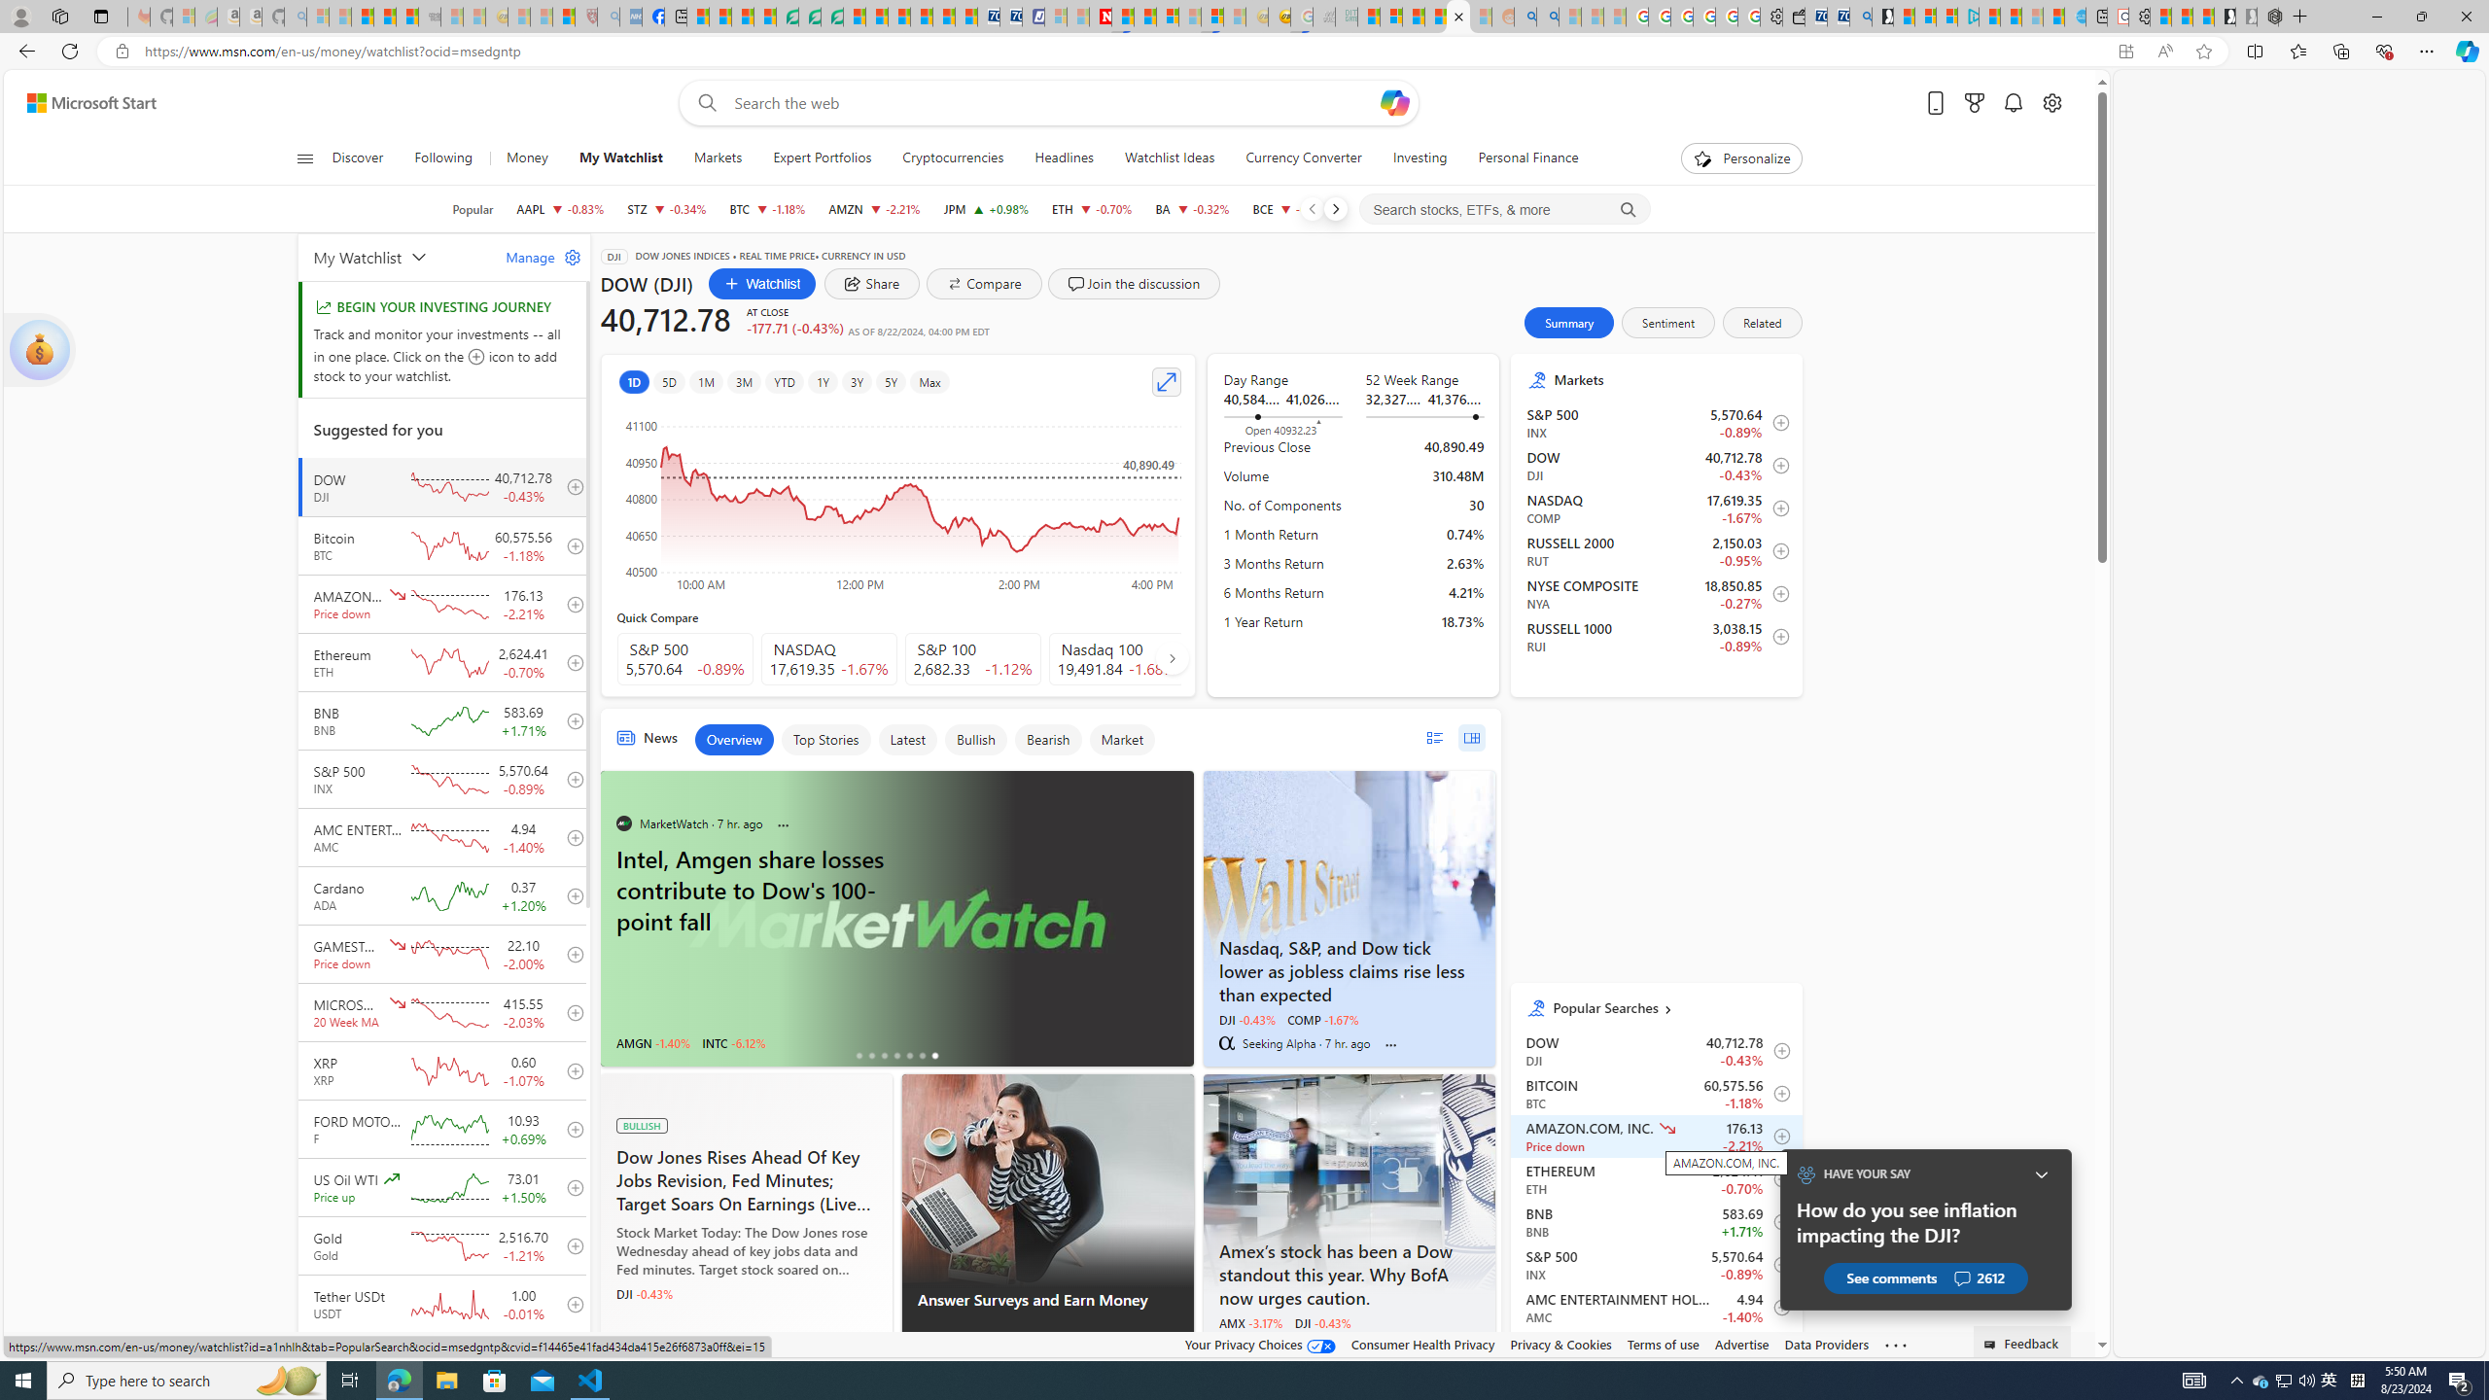  What do you see at coordinates (651, 1043) in the screenshot?
I see `AMGN -1.40%` at bounding box center [651, 1043].